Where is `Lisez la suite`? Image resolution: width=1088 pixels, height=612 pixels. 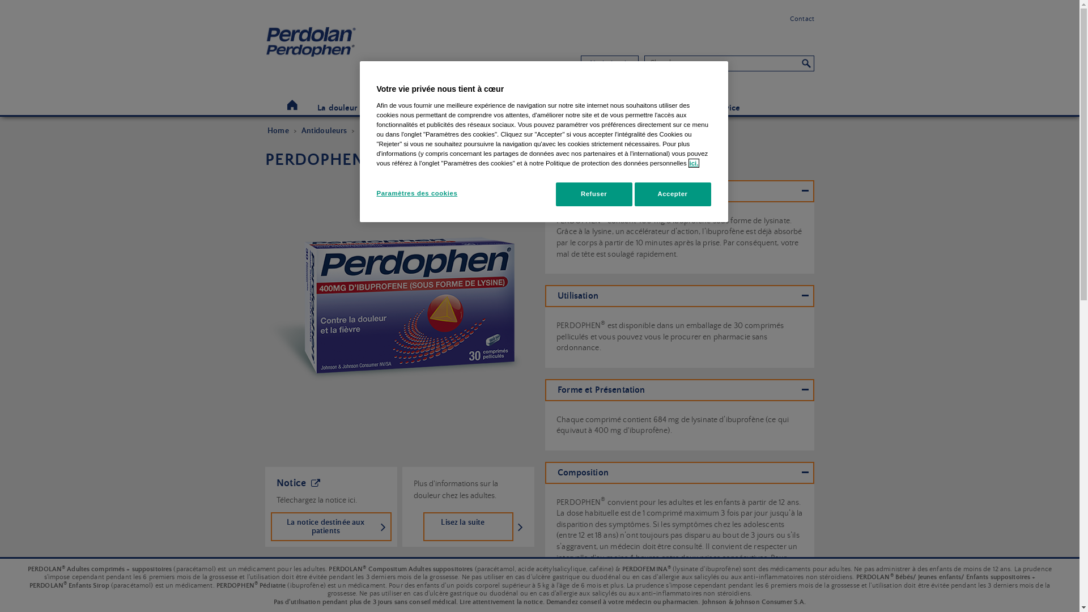
Lisez la suite is located at coordinates (468, 527).